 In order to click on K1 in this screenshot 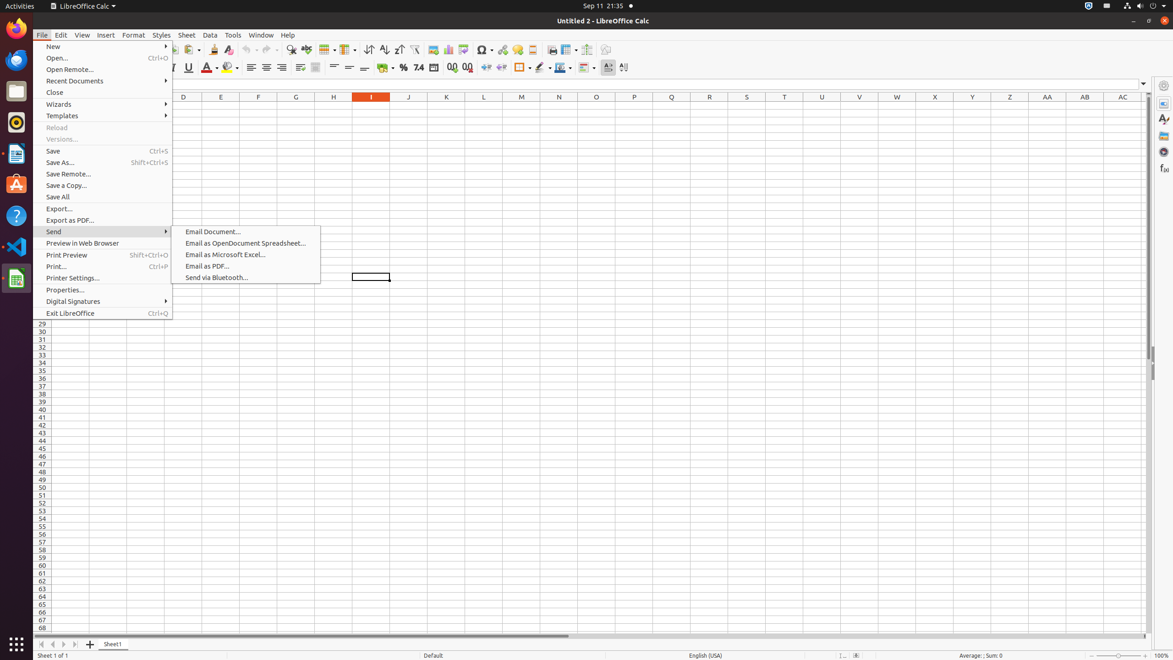, I will do `click(446, 105)`.